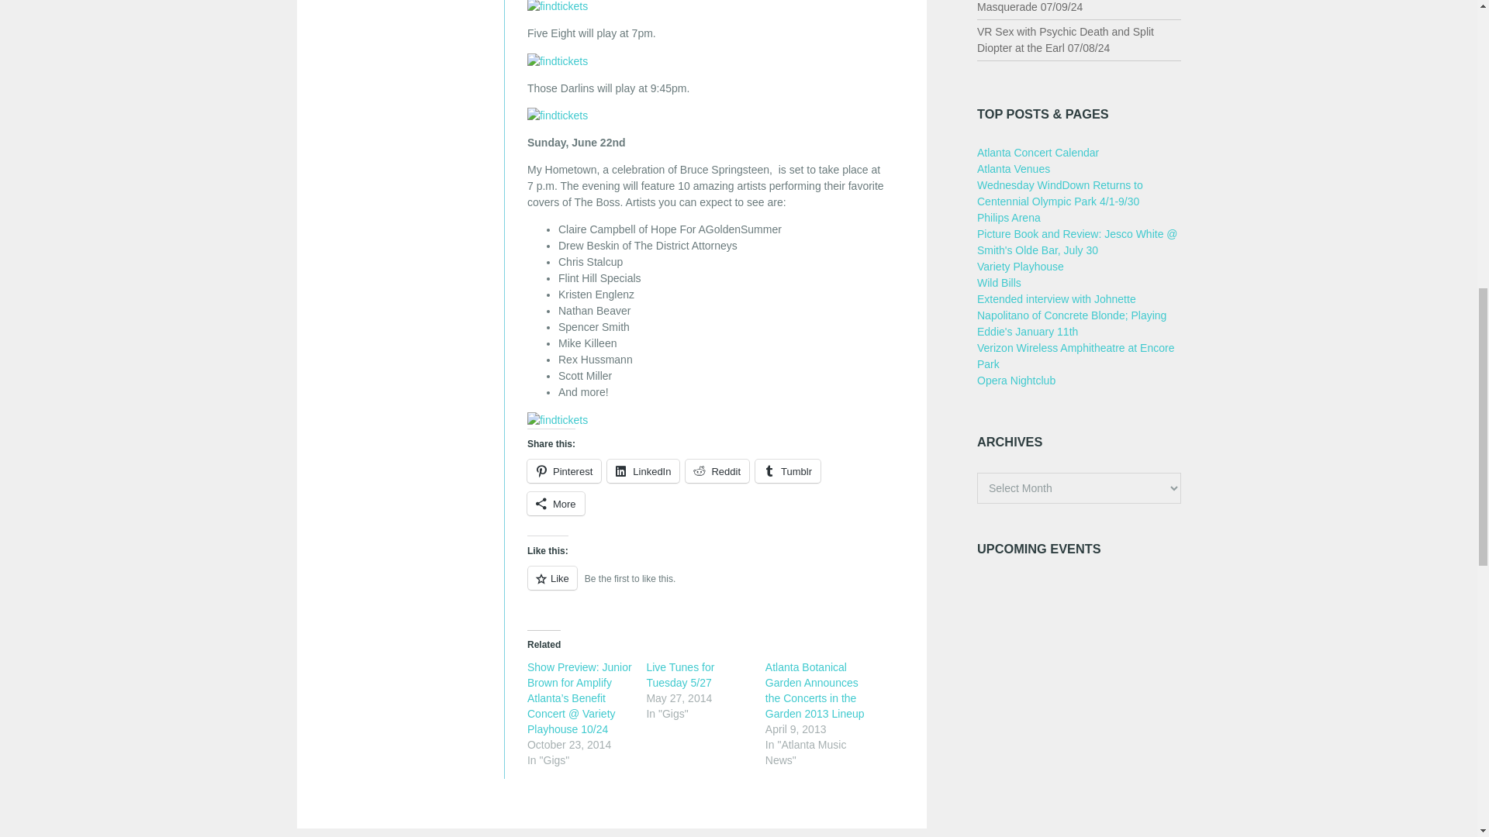 This screenshot has width=1489, height=837. I want to click on Click to share on Reddit, so click(717, 471).